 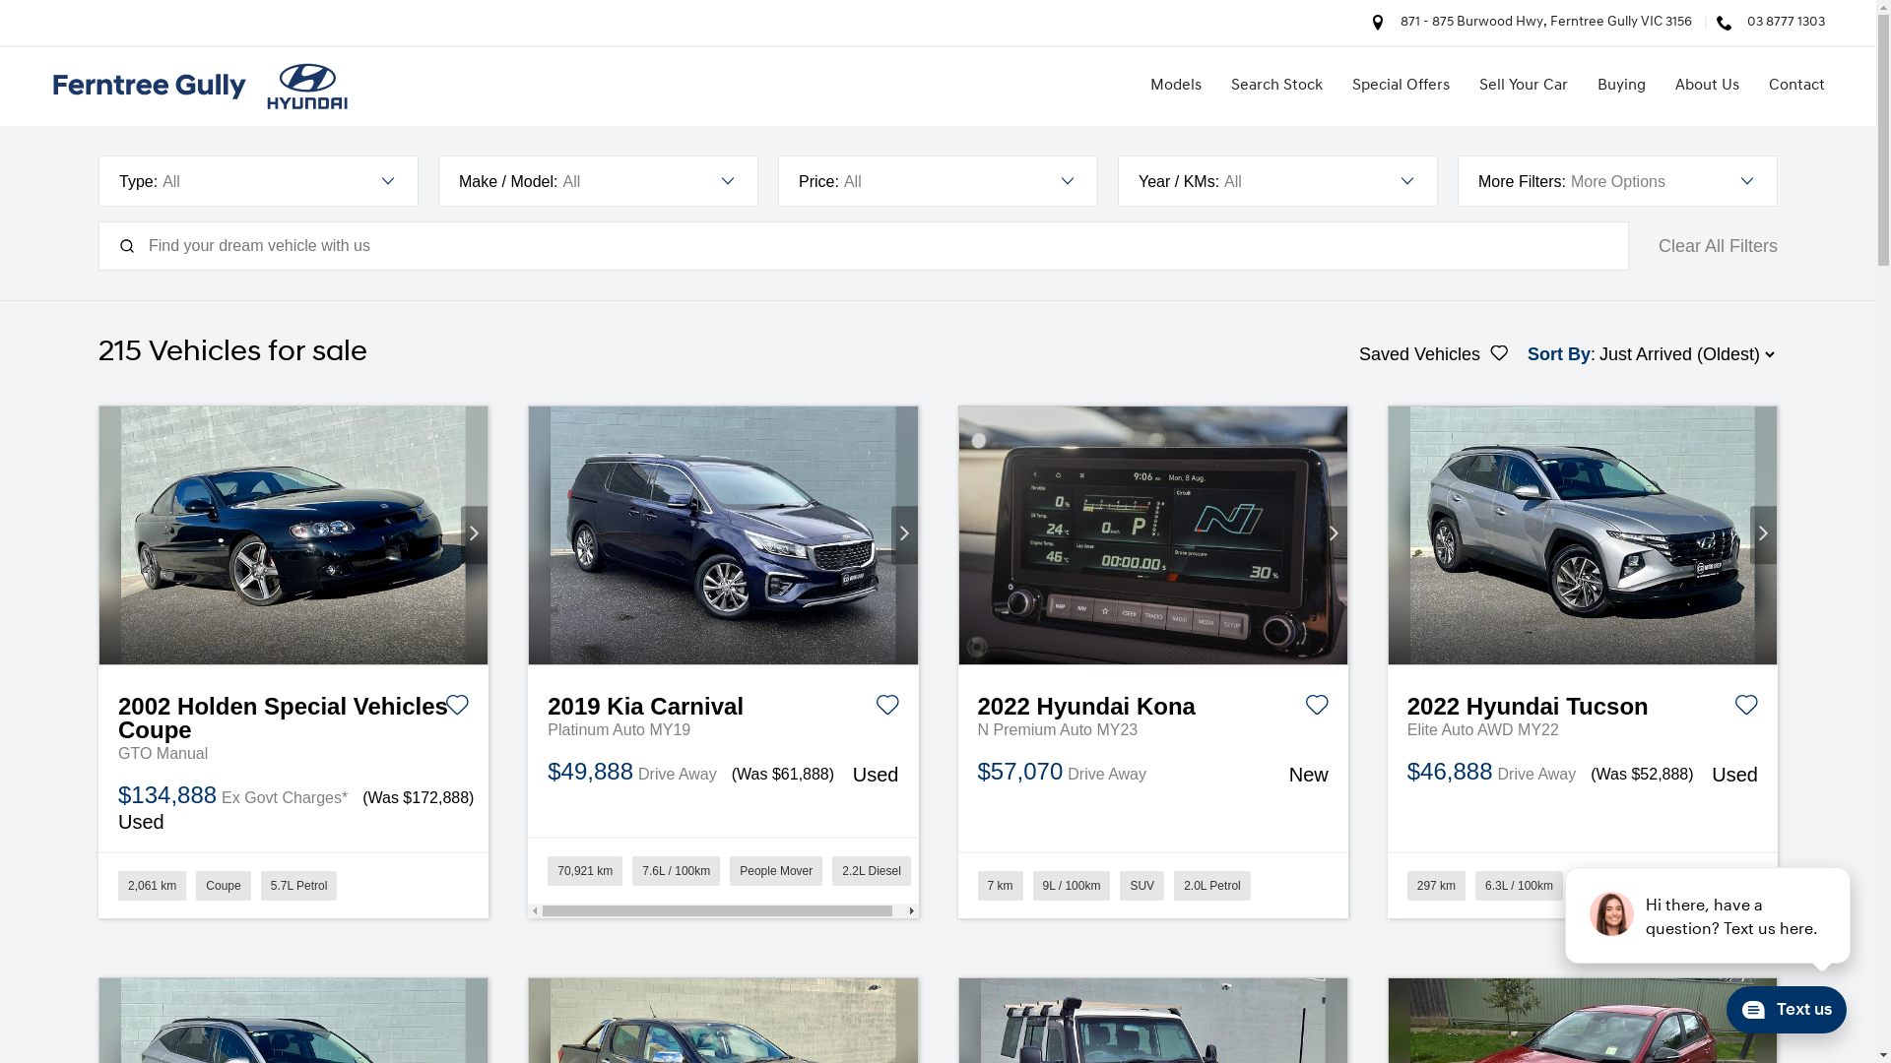 I want to click on 2019 Kia Carnival
Platinum Auto MY19, so click(x=723, y=704).